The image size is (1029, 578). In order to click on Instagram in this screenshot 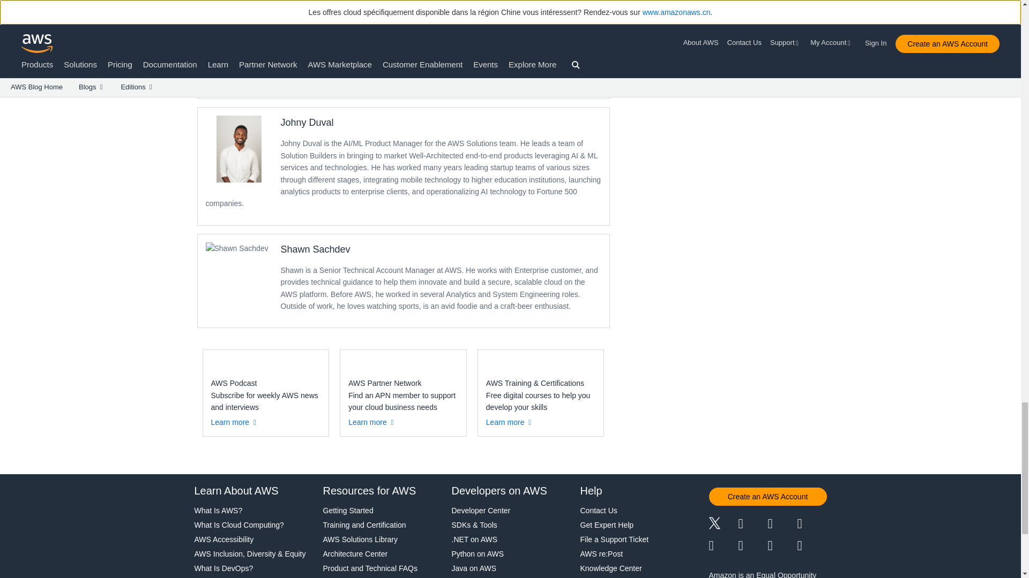, I will do `click(812, 524)`.